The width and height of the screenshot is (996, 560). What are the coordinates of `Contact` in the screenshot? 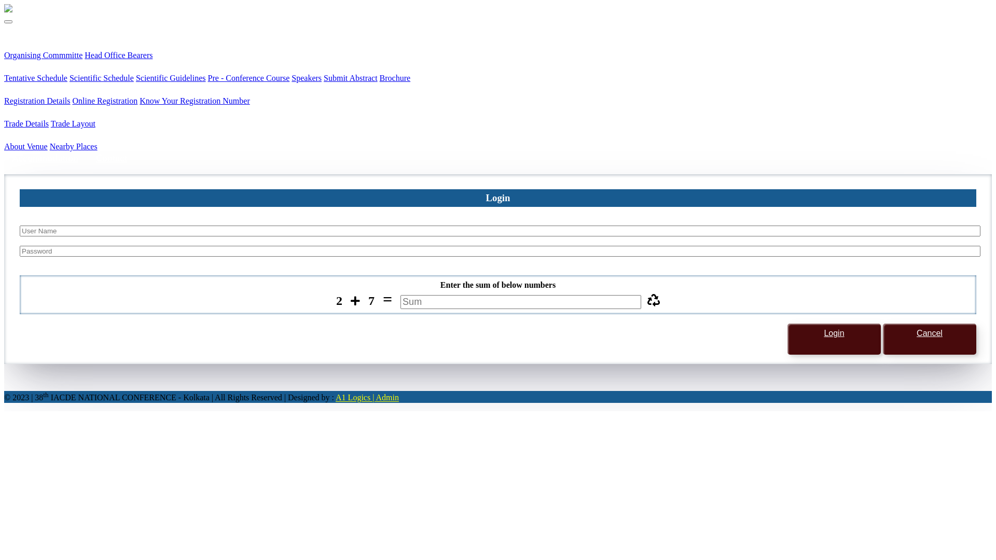 It's located at (112, 158).